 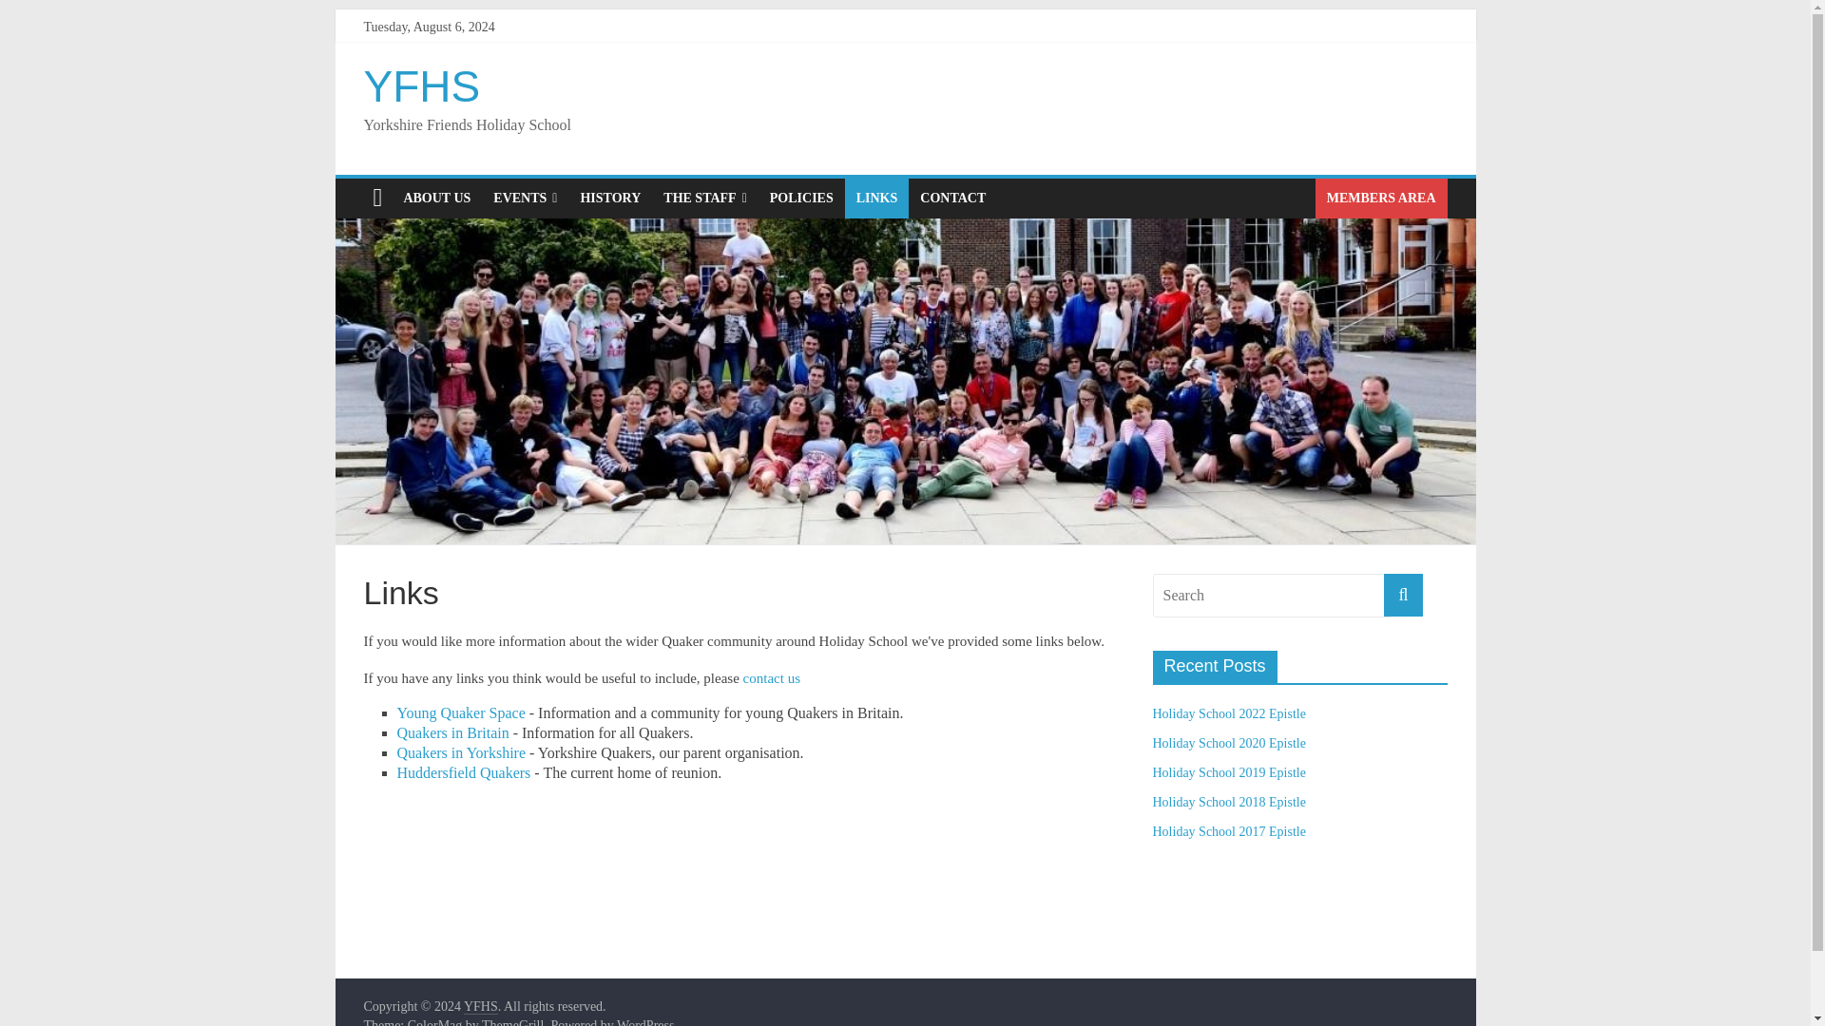 I want to click on HISTORY, so click(x=609, y=198).